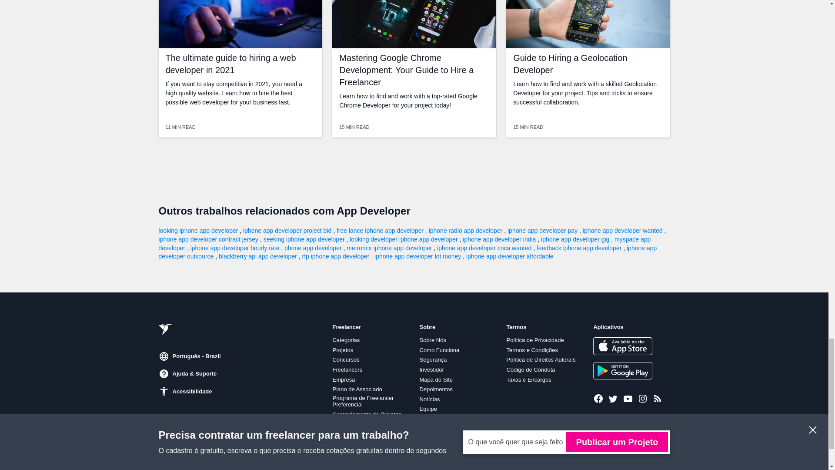 Image resolution: width=835 pixels, height=470 pixels. Describe the element at coordinates (643, 398) in the screenshot. I see `Freelancer no Instagram` at that location.